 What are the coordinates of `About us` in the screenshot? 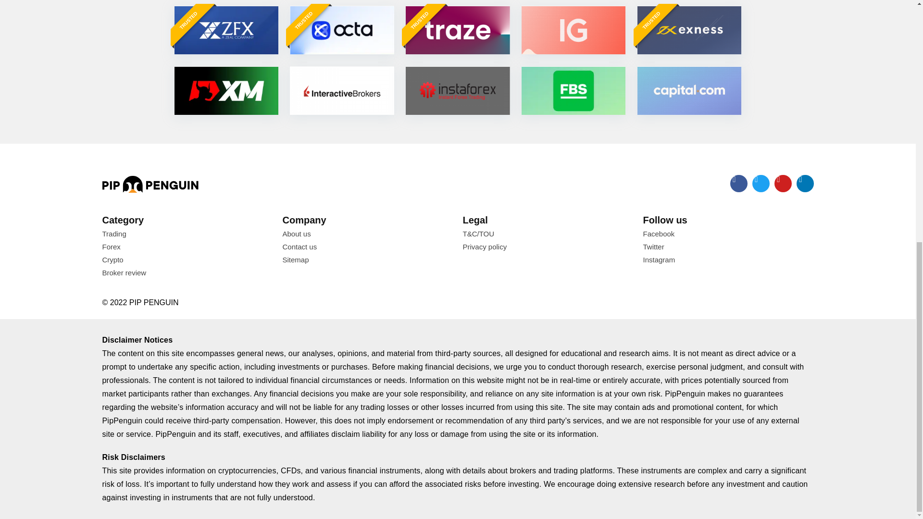 It's located at (367, 234).